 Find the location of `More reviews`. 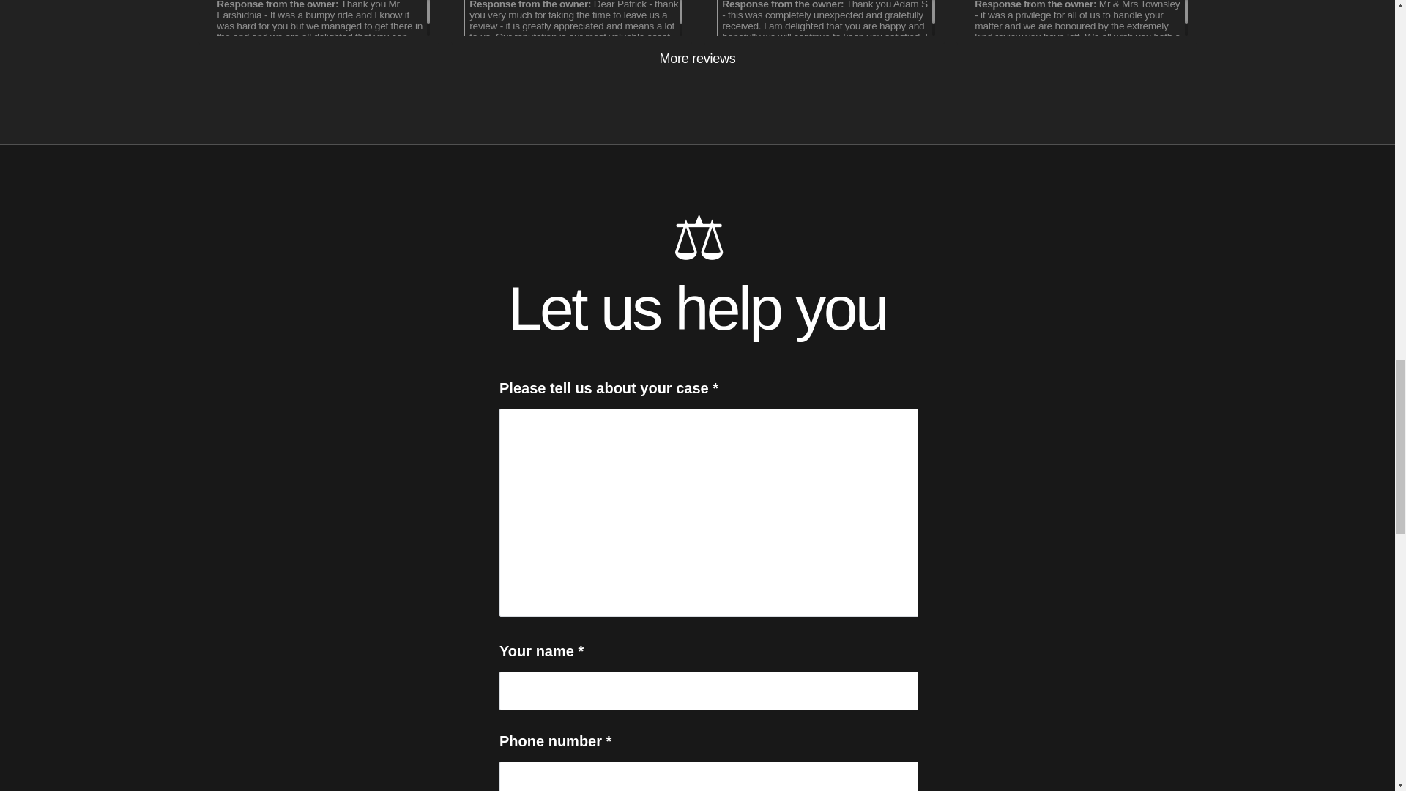

More reviews is located at coordinates (697, 59).